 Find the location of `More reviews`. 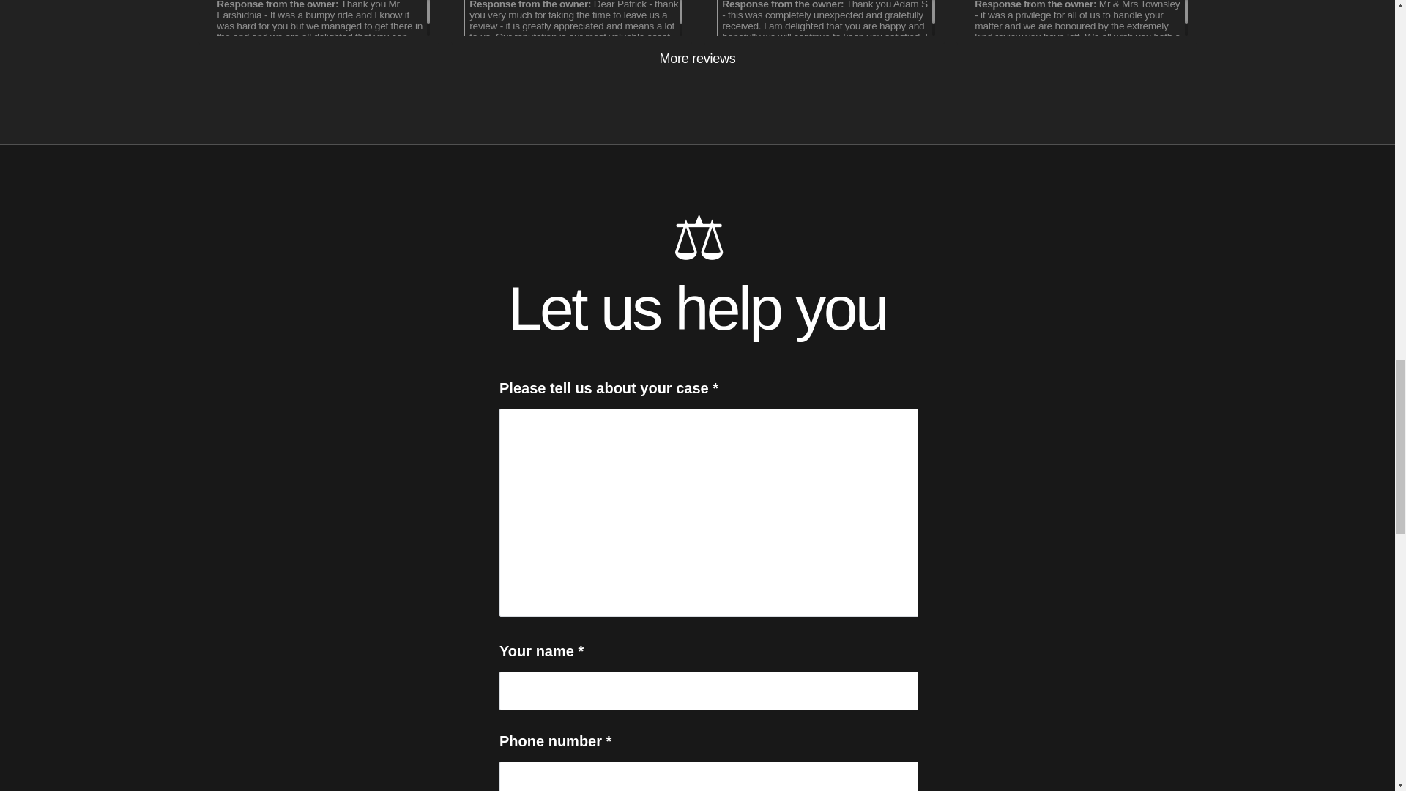

More reviews is located at coordinates (697, 59).